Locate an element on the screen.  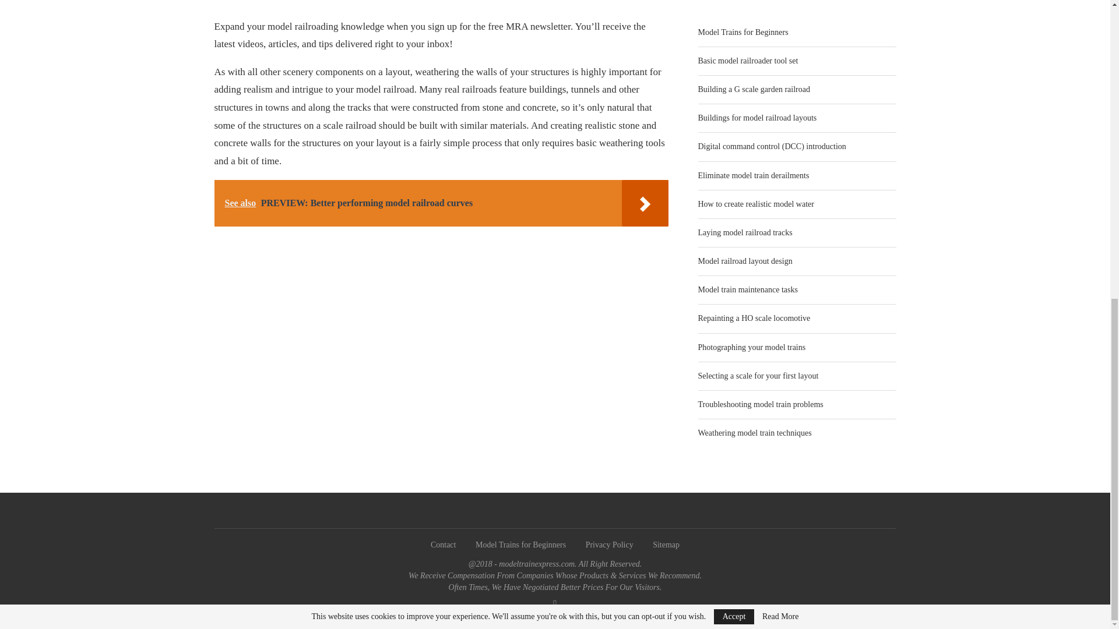
Selecting a scale for your first layout is located at coordinates (759, 376).